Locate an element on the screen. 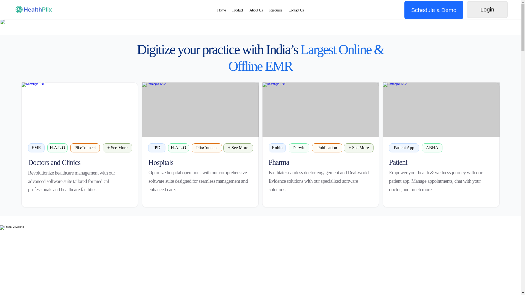 The height and width of the screenshot is (295, 525). About Us is located at coordinates (256, 10).